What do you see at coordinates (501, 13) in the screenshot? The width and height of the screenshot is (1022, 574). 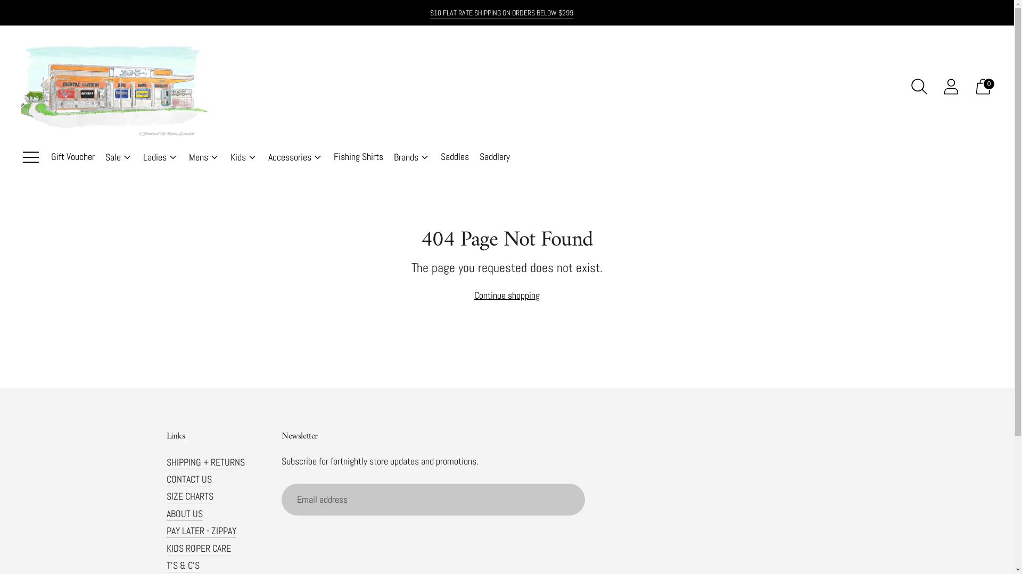 I see `$10 FLAT RATE SHIPPING ON ORDERS BELOW $299` at bounding box center [501, 13].